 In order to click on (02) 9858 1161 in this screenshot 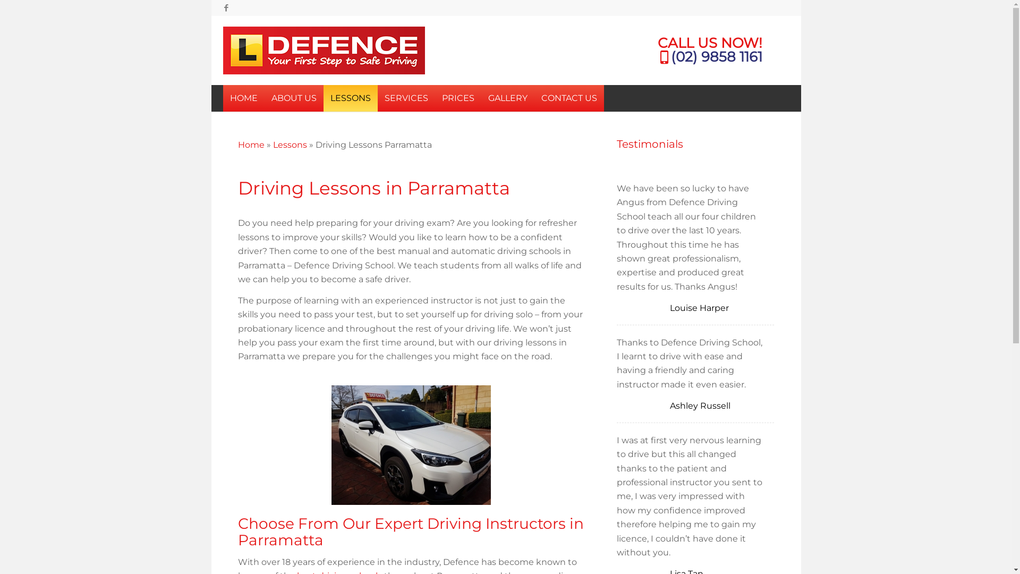, I will do `click(717, 57)`.